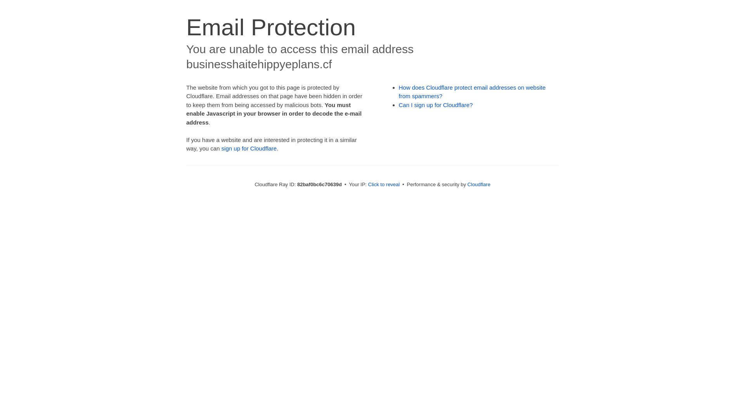  I want to click on sign up for Cloudflare, so click(249, 148).